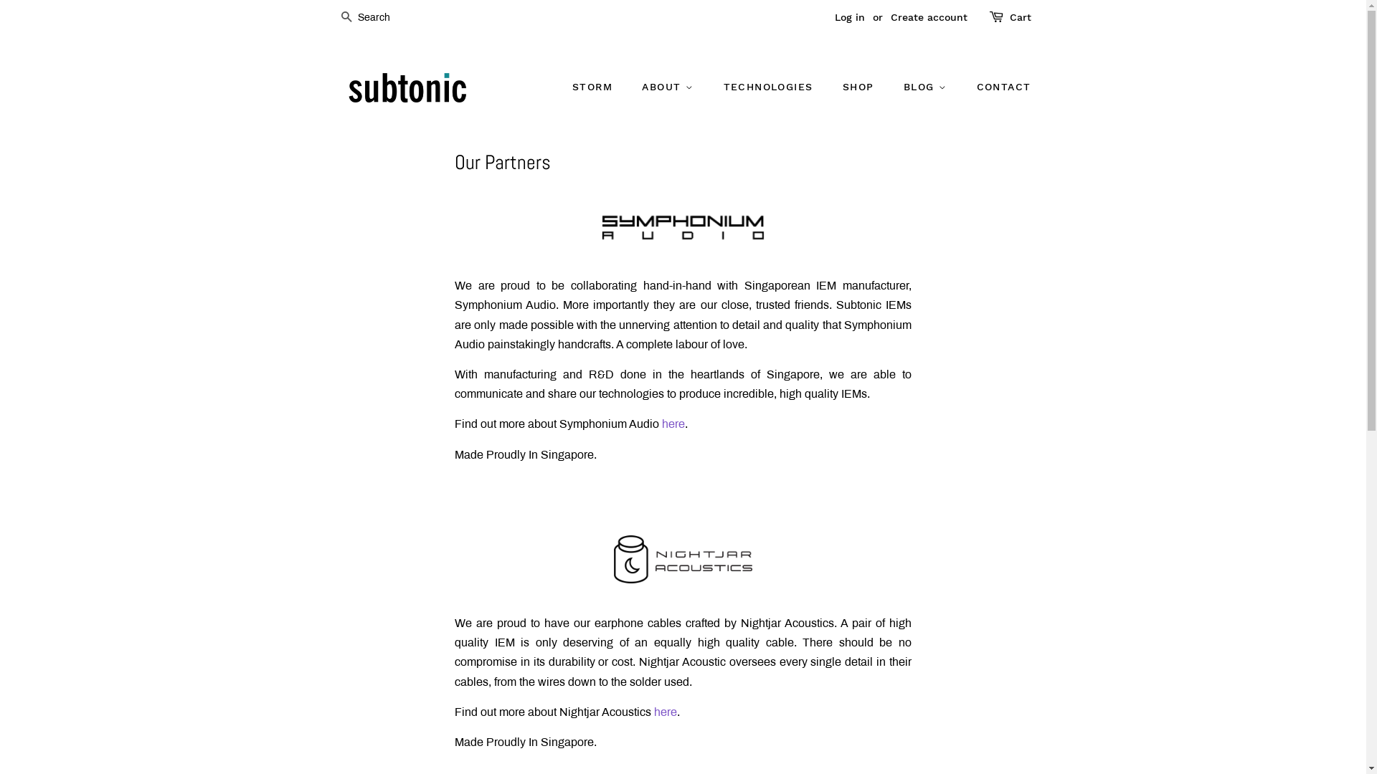 This screenshot has height=774, width=1377. I want to click on Create account, so click(929, 17).